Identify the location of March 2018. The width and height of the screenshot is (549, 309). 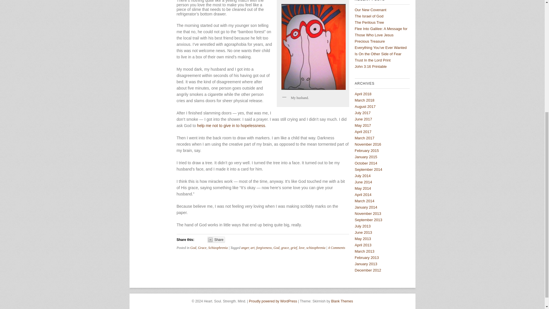
(364, 100).